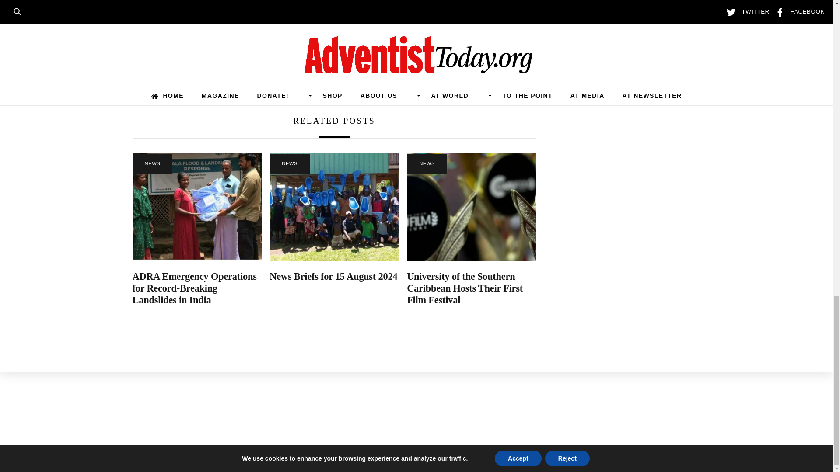  I want to click on NEWS, so click(152, 164).